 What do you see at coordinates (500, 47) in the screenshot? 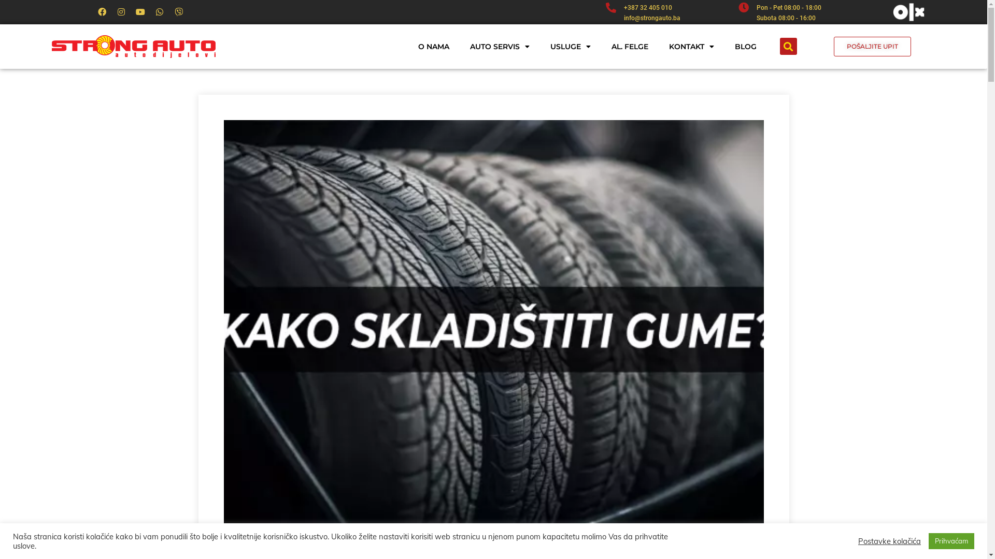
I see `AUTO SERVIS` at bounding box center [500, 47].